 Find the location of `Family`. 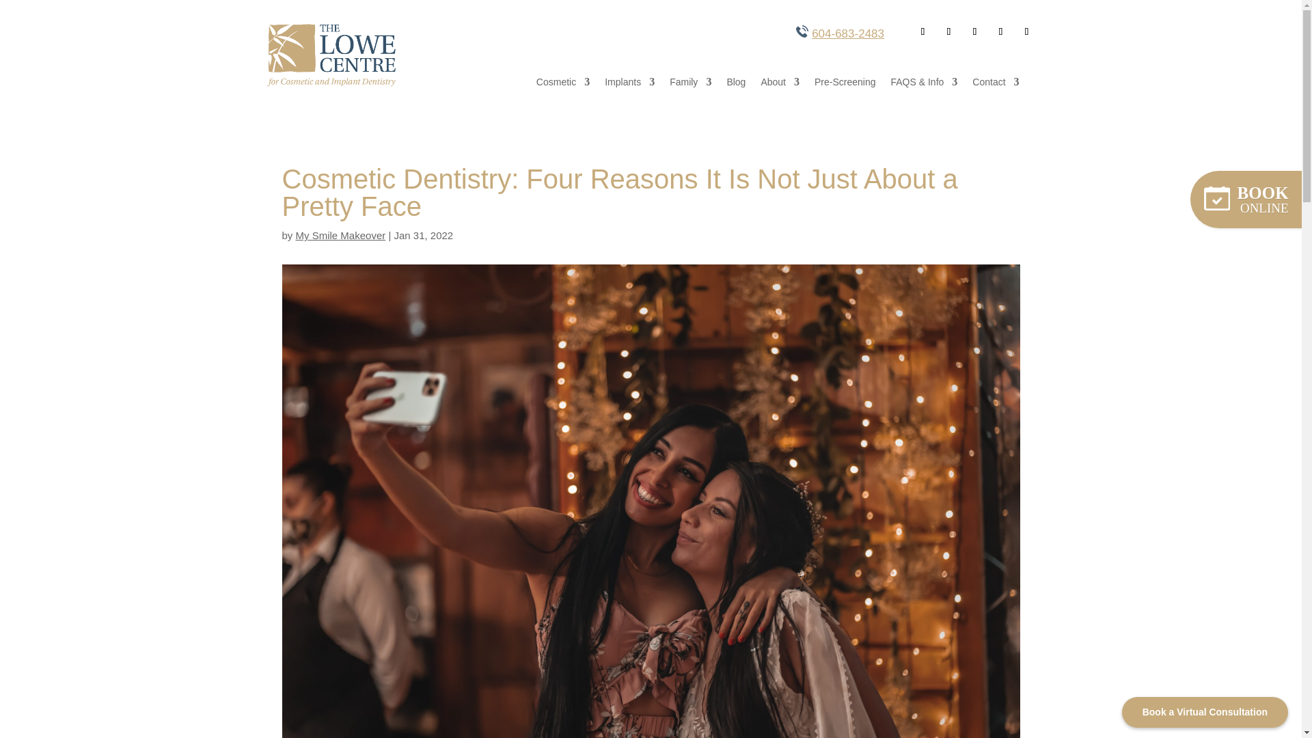

Family is located at coordinates (690, 85).